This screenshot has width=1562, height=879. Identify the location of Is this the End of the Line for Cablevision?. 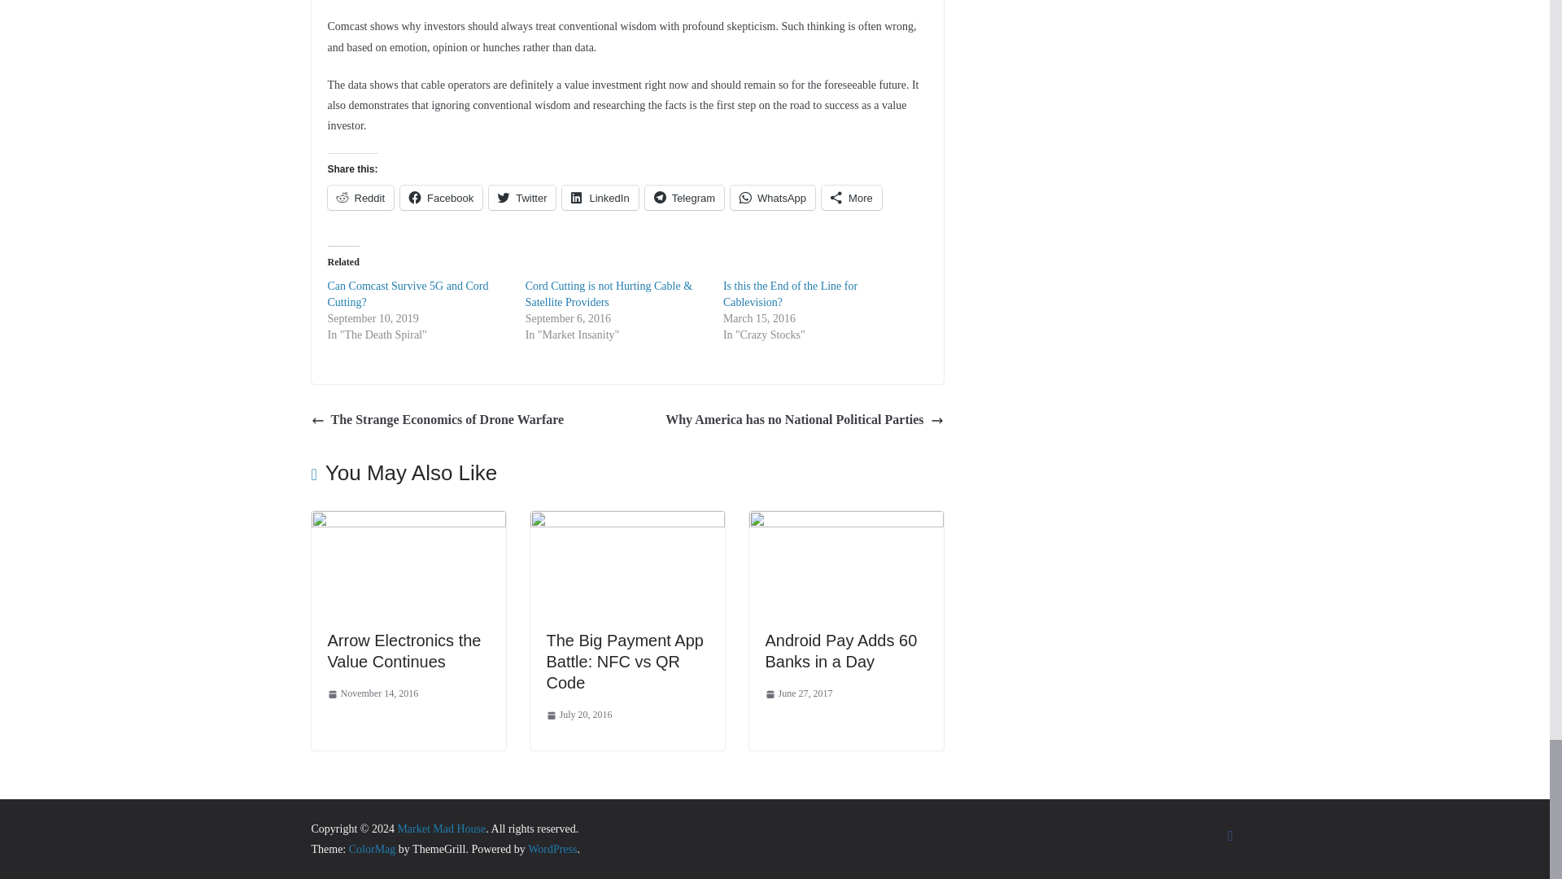
(790, 295).